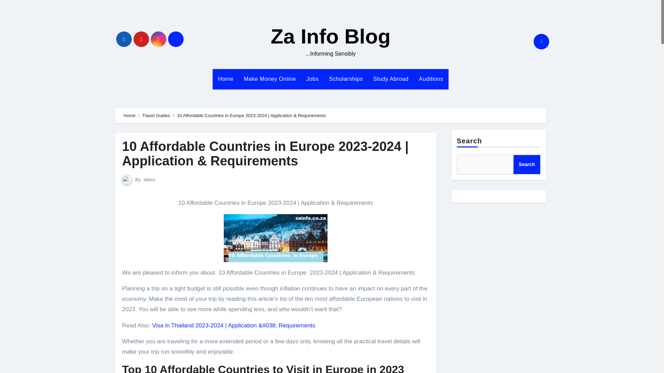  I want to click on Jobs, so click(313, 79).